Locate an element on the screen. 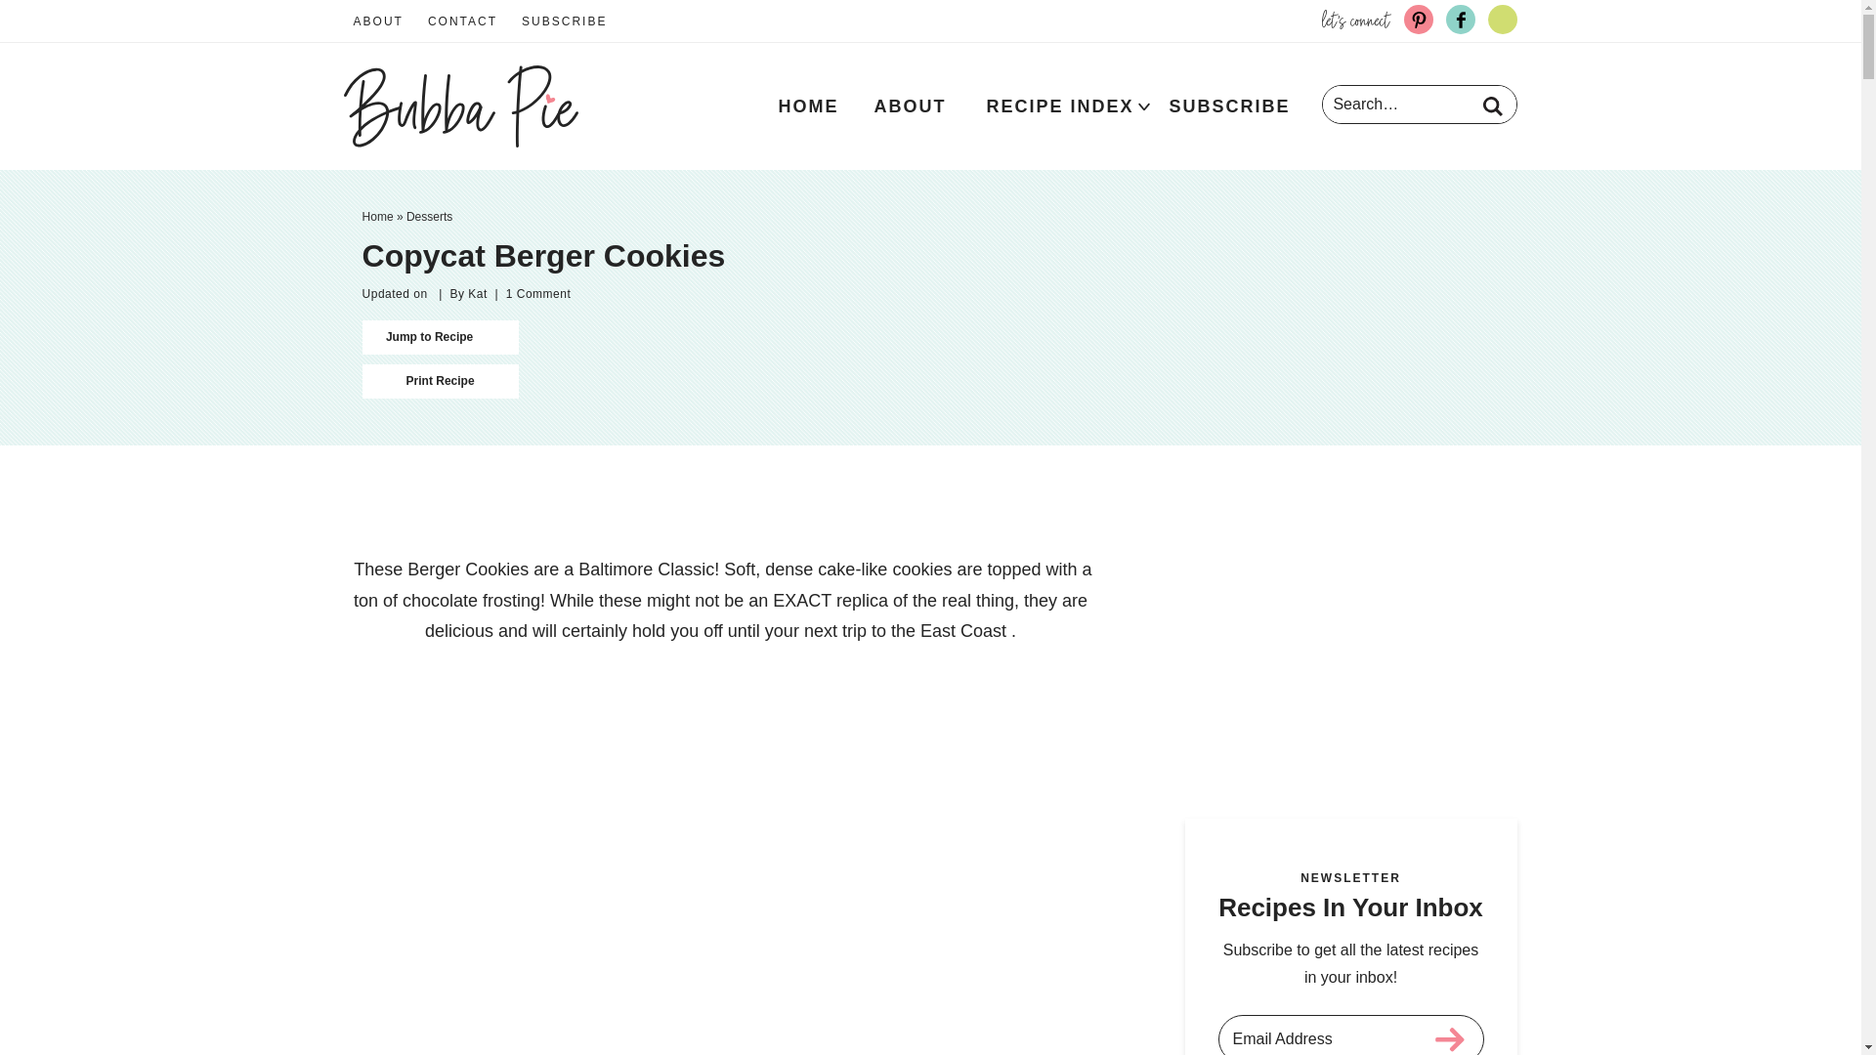 The image size is (1876, 1055). Desserts is located at coordinates (429, 216).